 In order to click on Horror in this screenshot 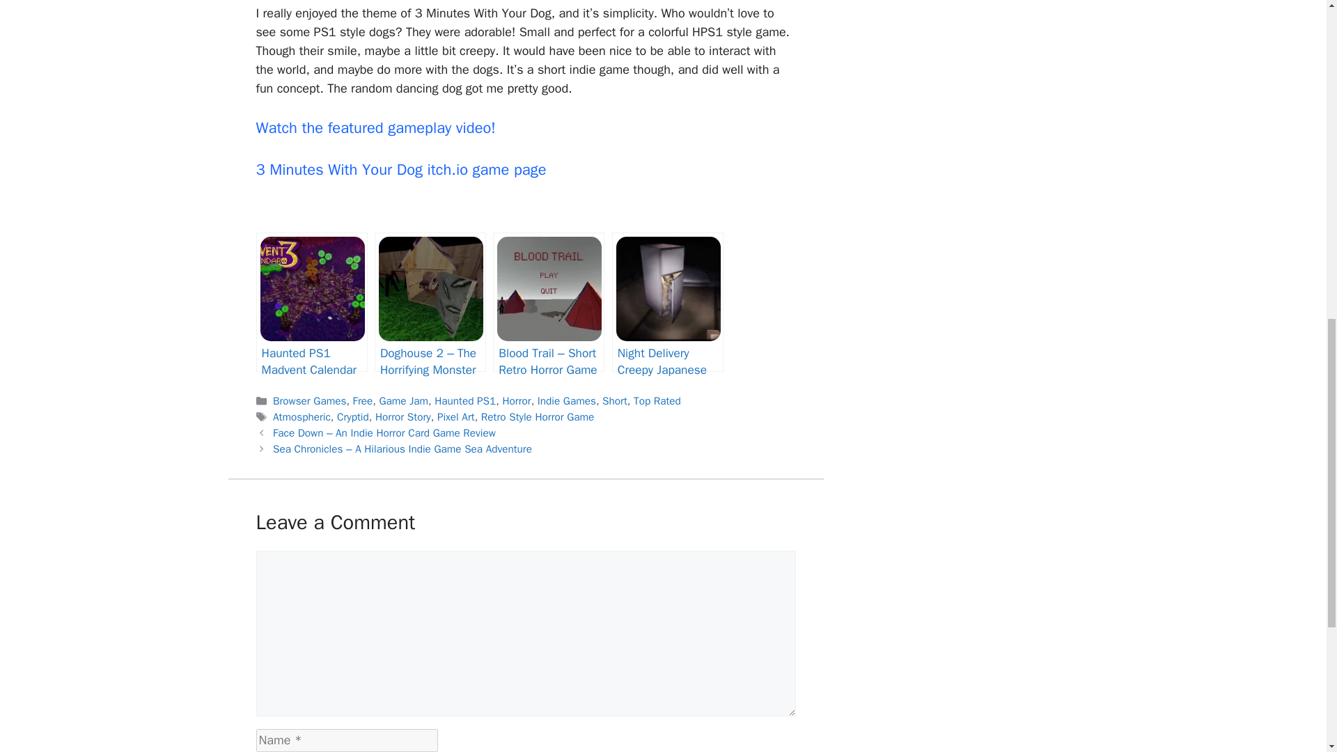, I will do `click(517, 401)`.